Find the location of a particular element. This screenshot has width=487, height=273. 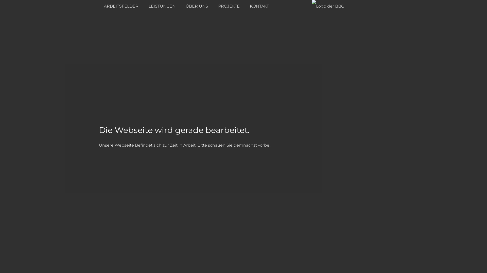

ARBEITSFELDER is located at coordinates (121, 6).